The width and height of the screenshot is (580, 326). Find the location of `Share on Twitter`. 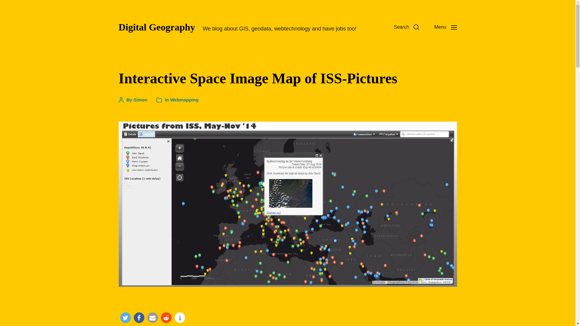

Share on Twitter is located at coordinates (125, 318).